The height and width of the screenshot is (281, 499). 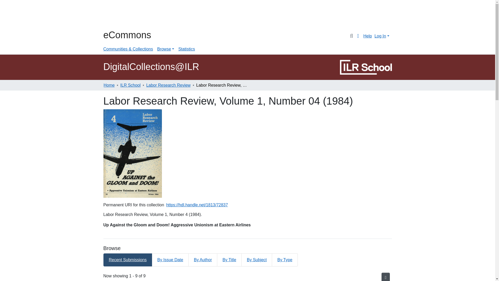 What do you see at coordinates (127, 35) in the screenshot?
I see `eCommons` at bounding box center [127, 35].